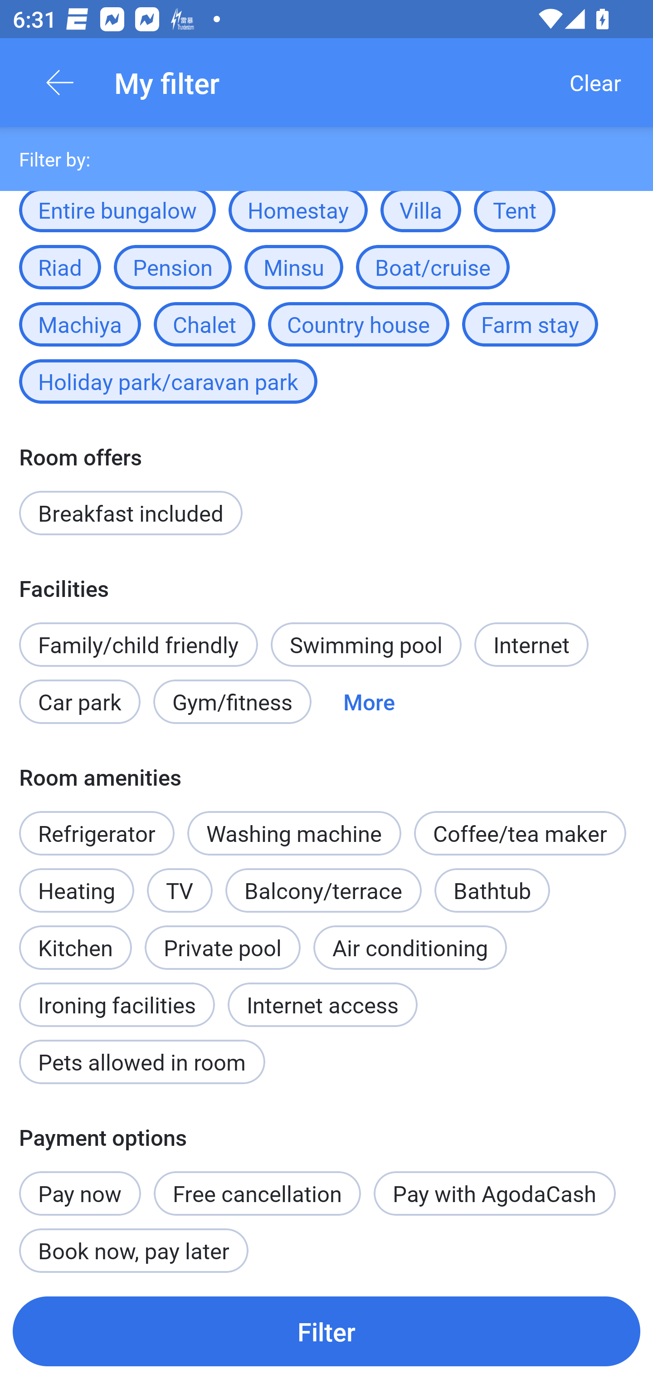  I want to click on More, so click(369, 702).